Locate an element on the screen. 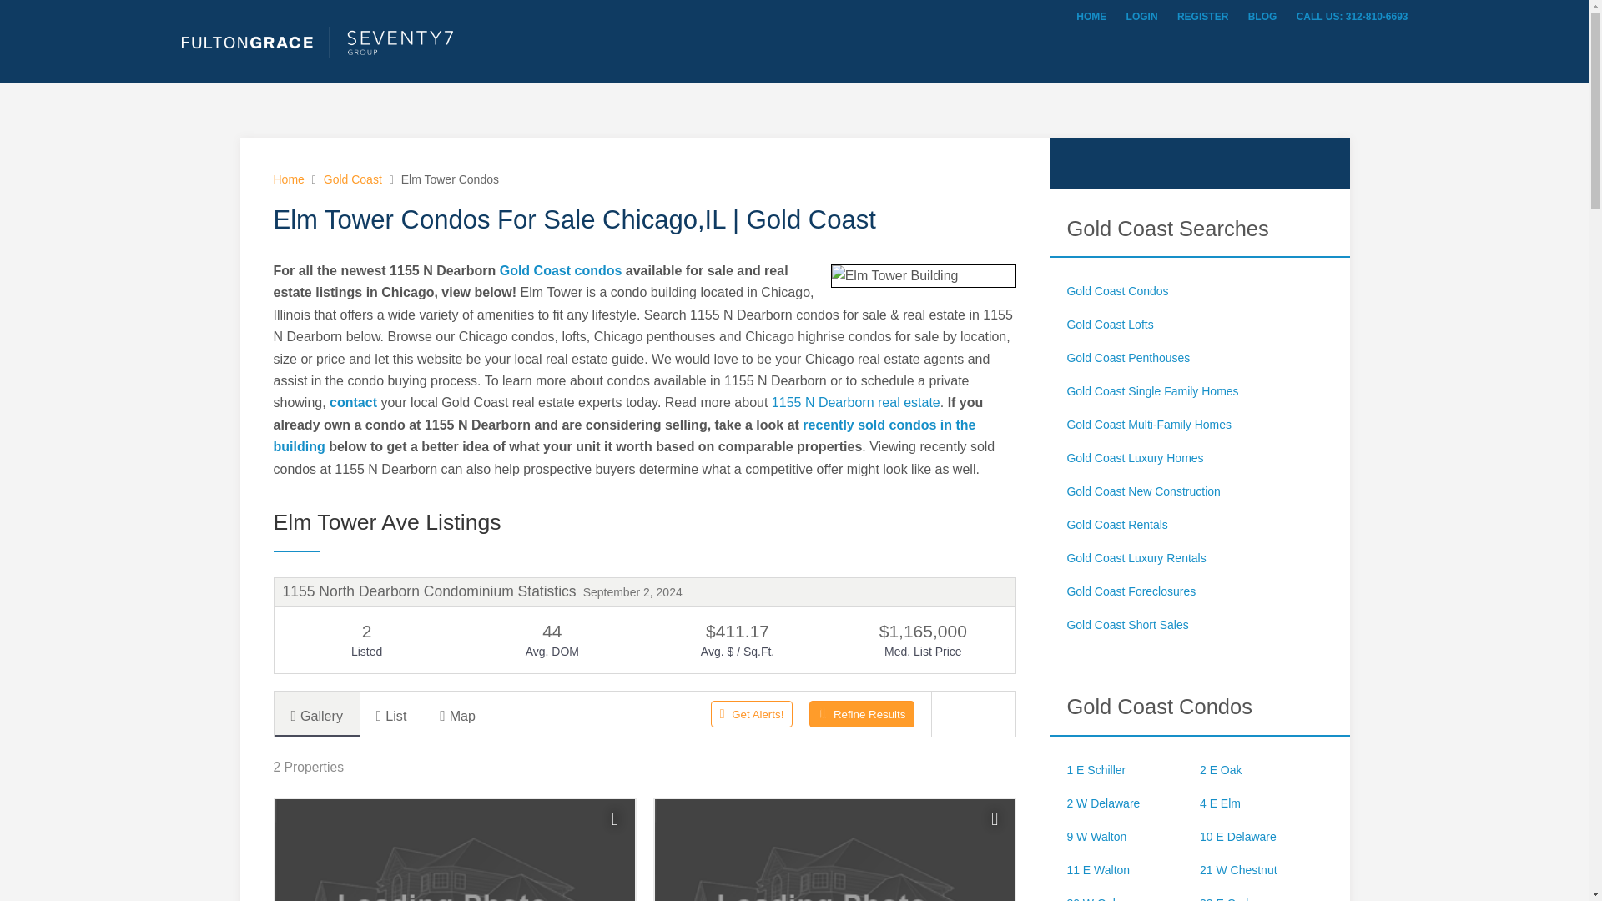  REGISTER is located at coordinates (1203, 17).